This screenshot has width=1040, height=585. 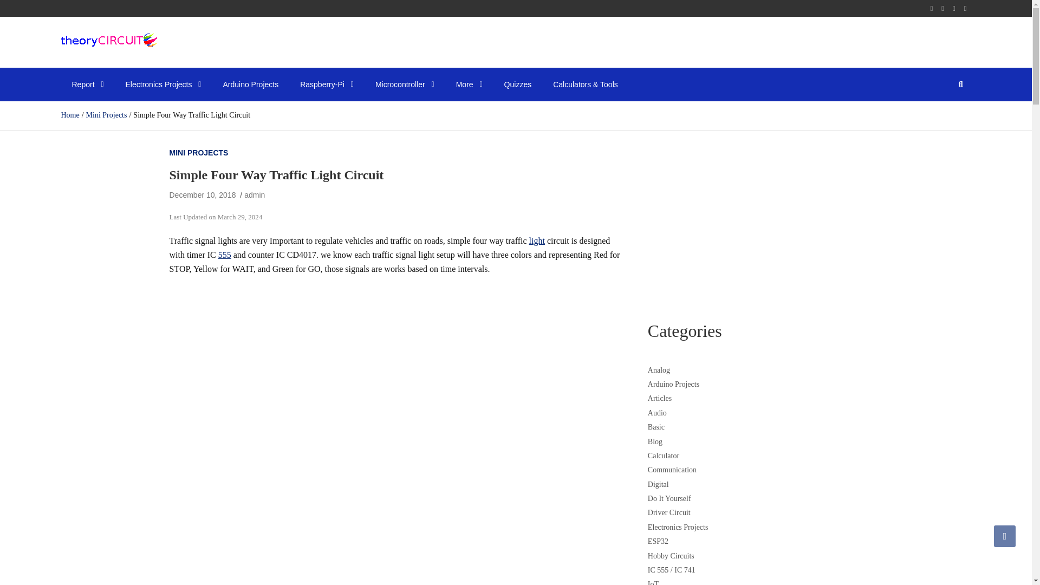 What do you see at coordinates (250, 84) in the screenshot?
I see `Arduino Projects` at bounding box center [250, 84].